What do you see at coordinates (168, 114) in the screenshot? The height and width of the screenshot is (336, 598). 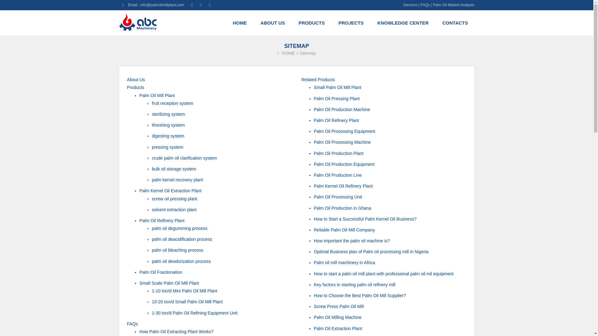 I see `sterilizing system` at bounding box center [168, 114].